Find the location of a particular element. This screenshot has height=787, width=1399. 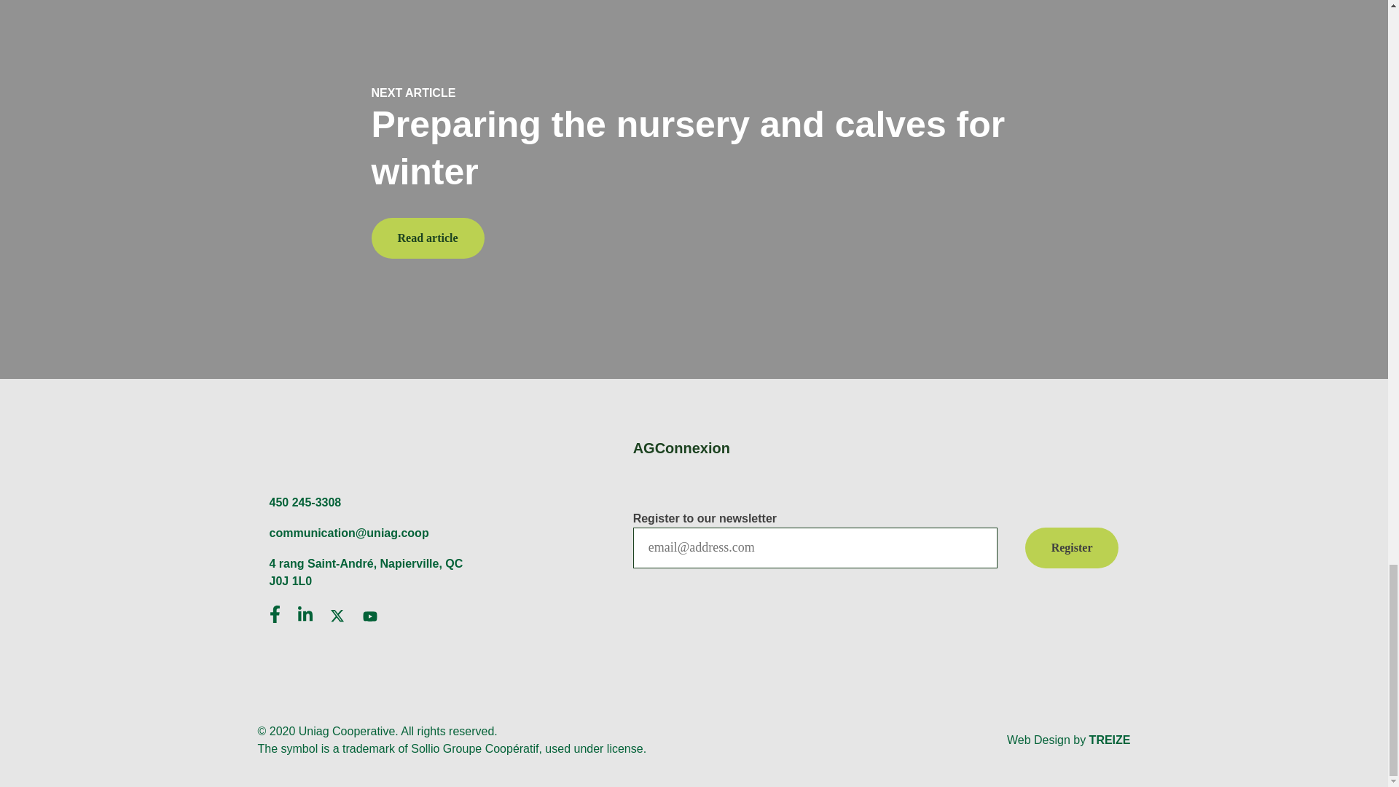

Register is located at coordinates (1073, 547).